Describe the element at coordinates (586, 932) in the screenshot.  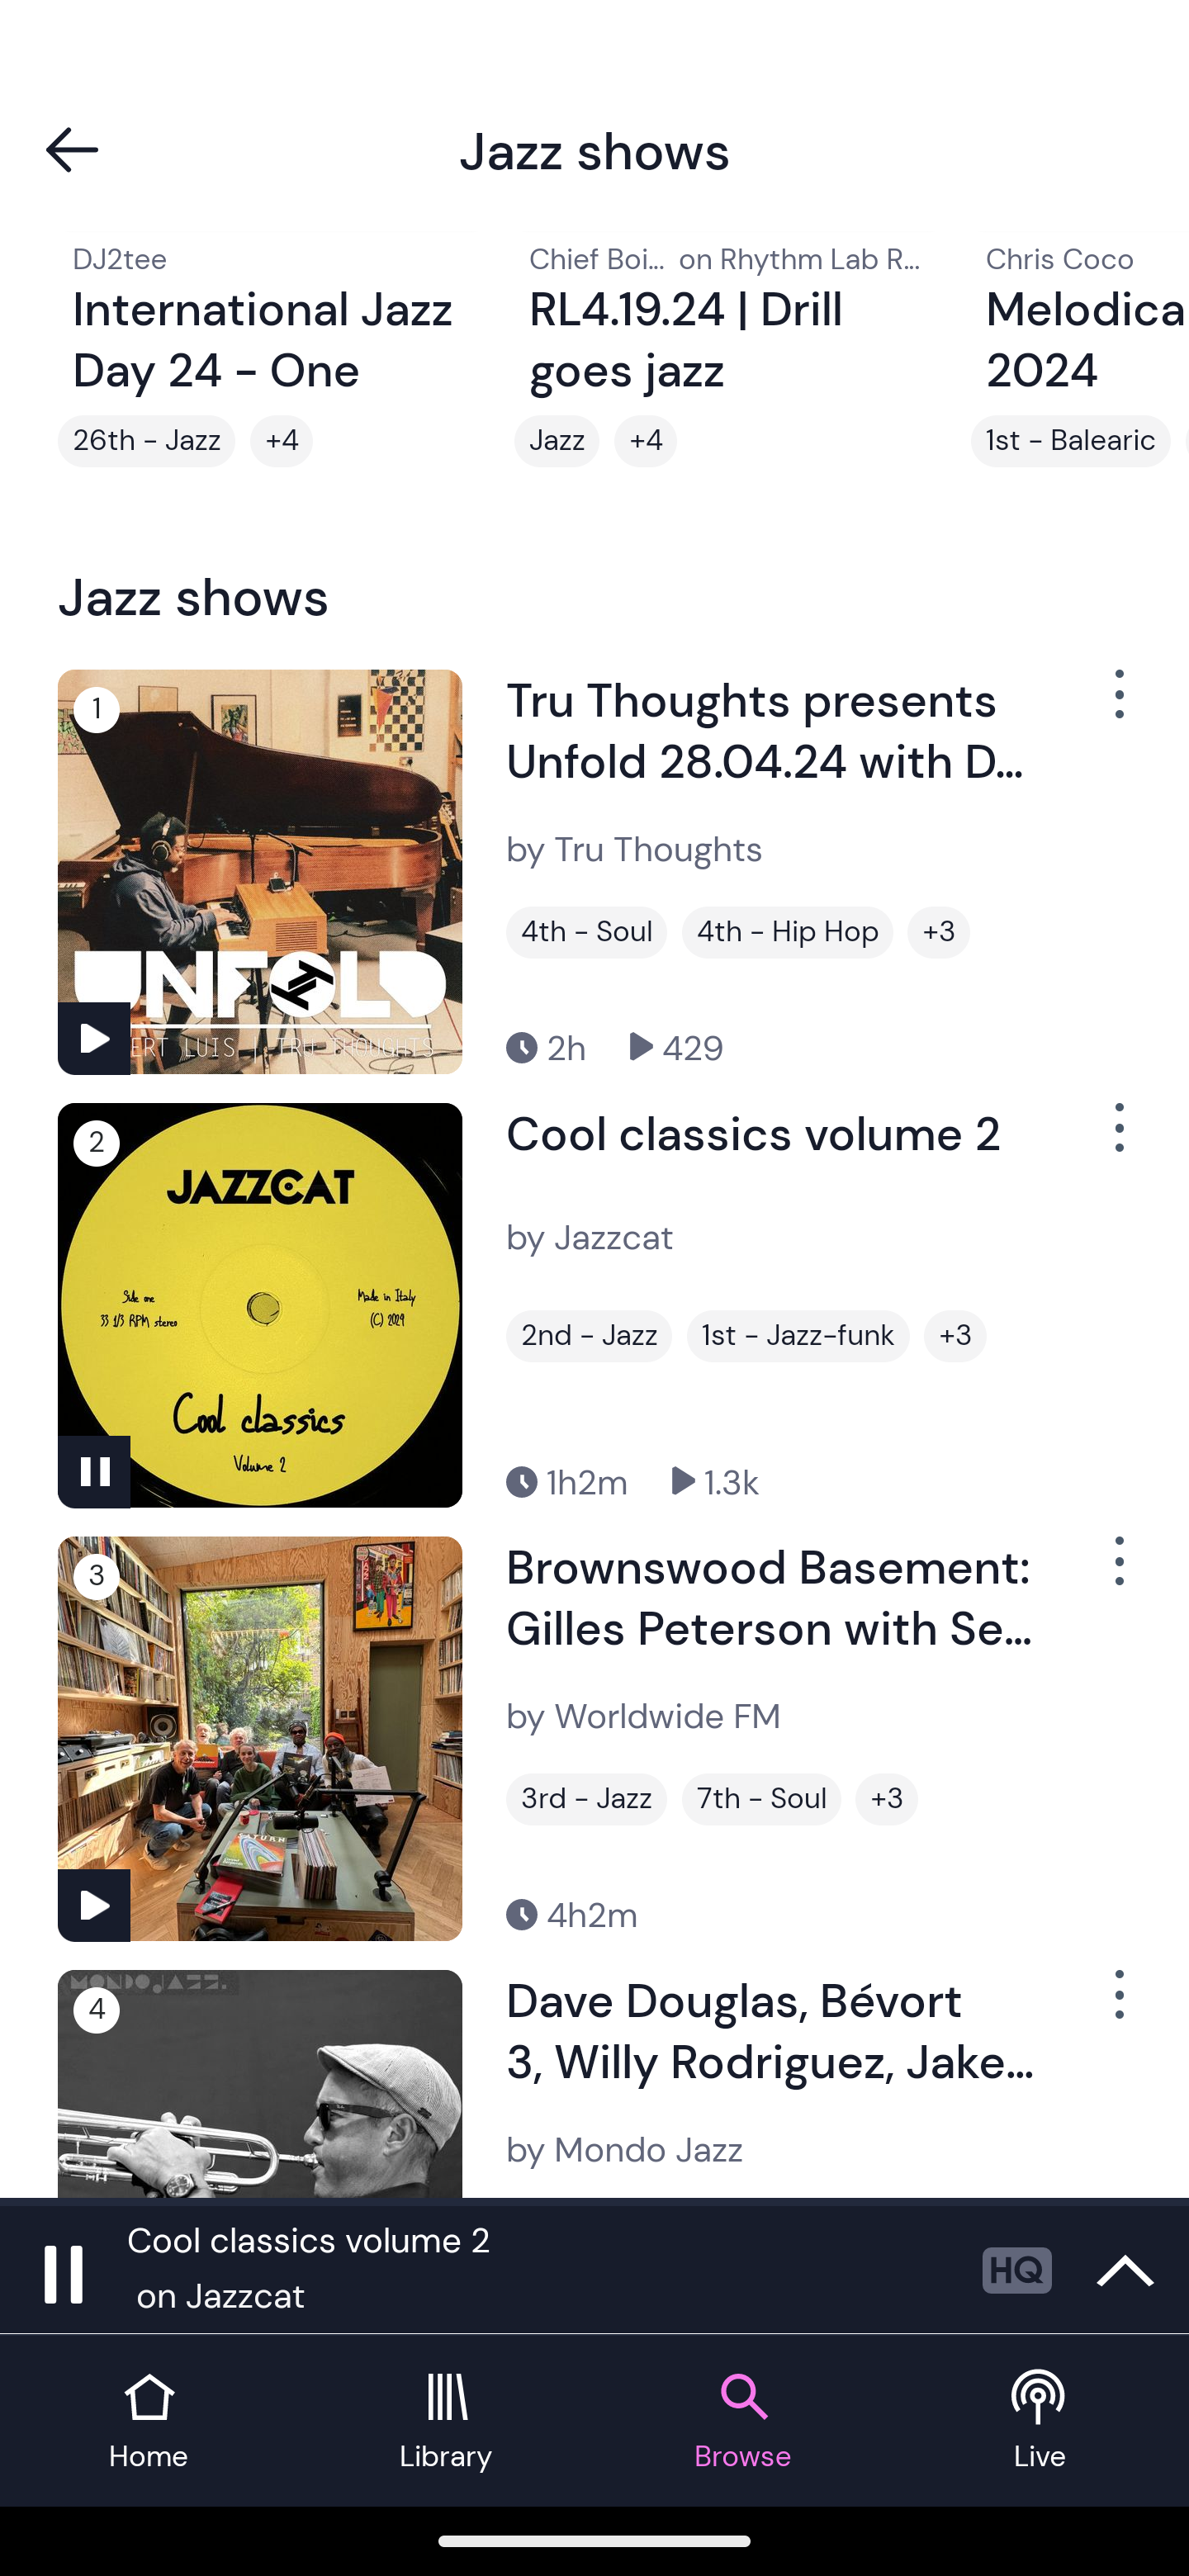
I see `4th - Soul` at that location.